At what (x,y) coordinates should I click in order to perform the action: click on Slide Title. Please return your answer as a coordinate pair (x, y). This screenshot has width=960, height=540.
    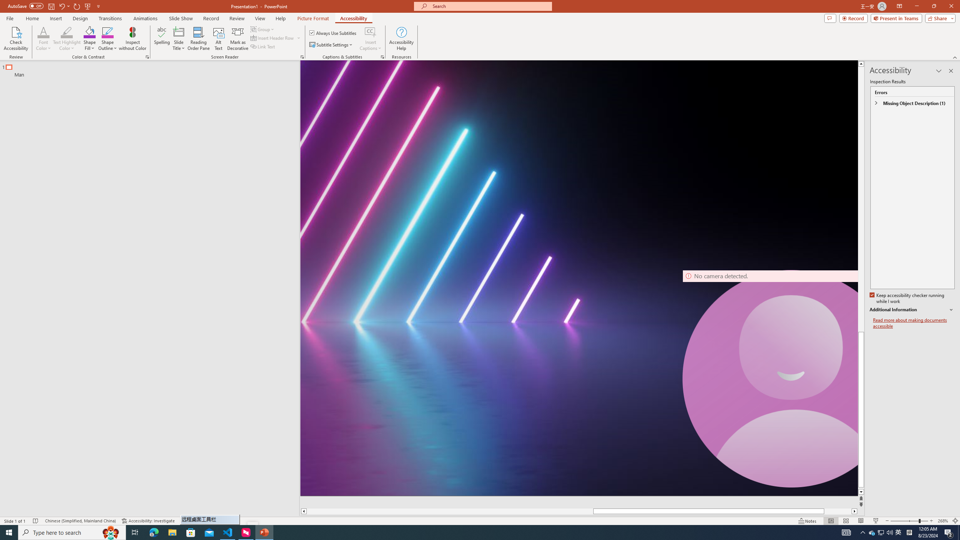
    Looking at the image, I should click on (179, 32).